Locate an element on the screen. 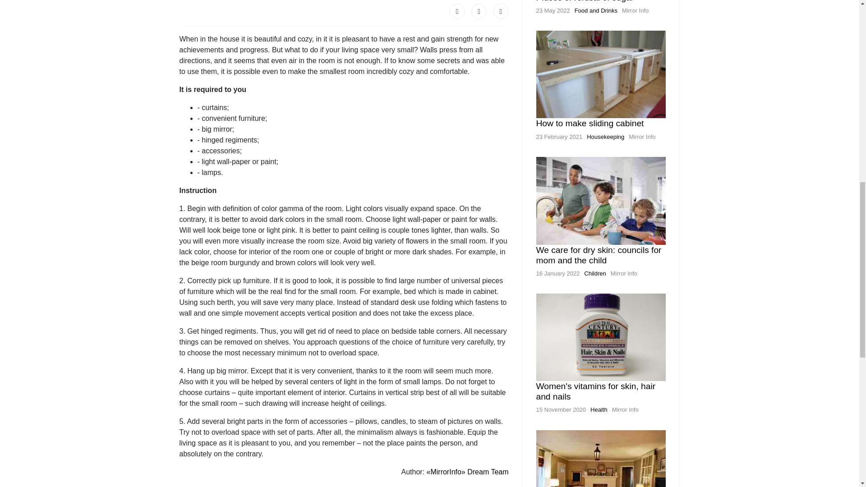 This screenshot has height=487, width=866. Food and Drinks is located at coordinates (596, 11).